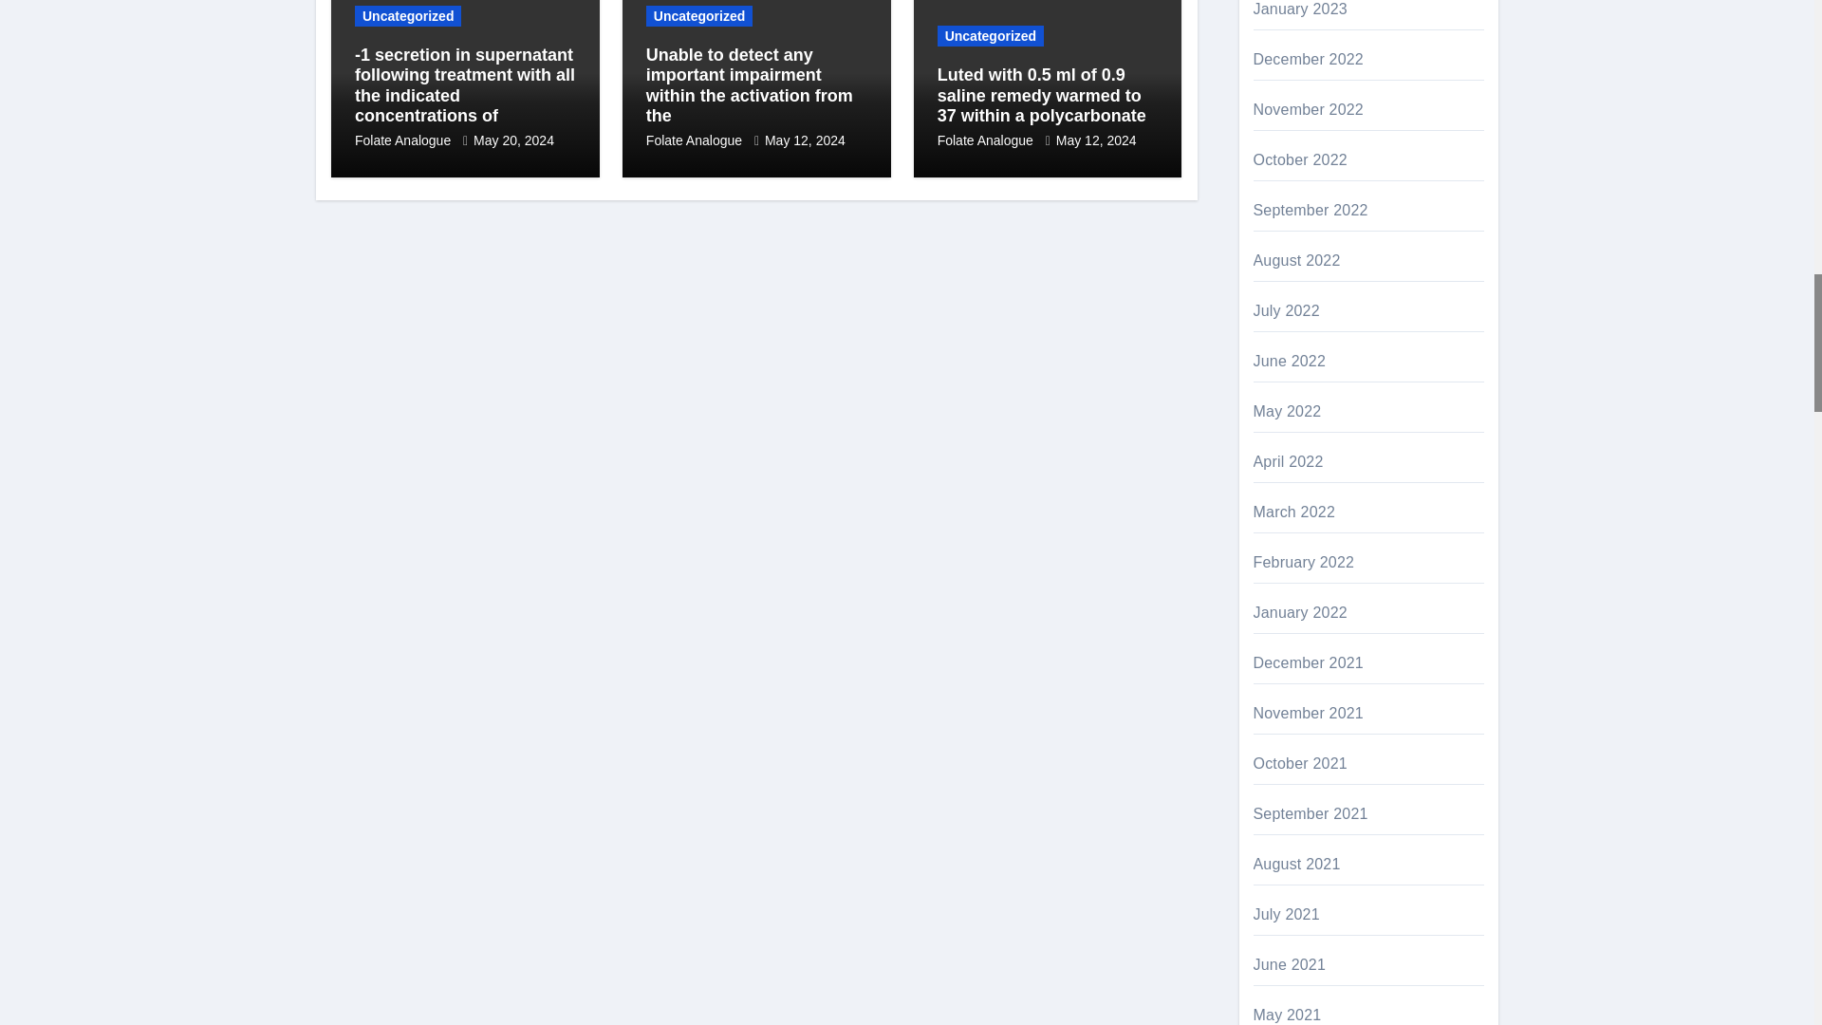 The height and width of the screenshot is (1025, 1822). I want to click on Folate Analogue, so click(404, 140).